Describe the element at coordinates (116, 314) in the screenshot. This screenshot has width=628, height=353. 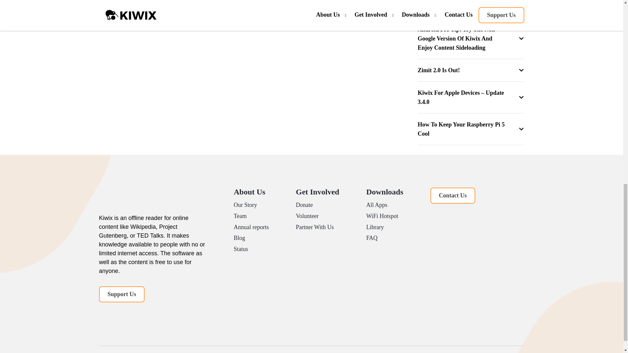
I see `LinkedIn` at that location.